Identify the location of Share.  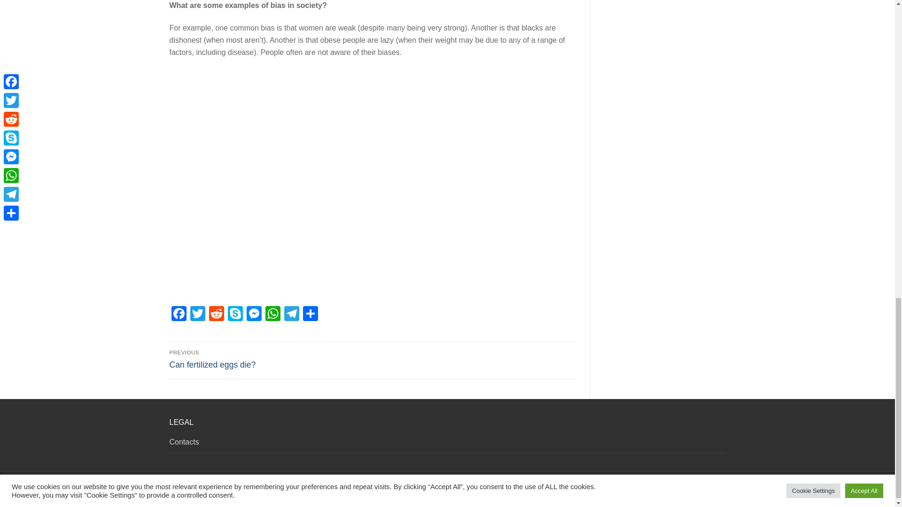
(310, 315).